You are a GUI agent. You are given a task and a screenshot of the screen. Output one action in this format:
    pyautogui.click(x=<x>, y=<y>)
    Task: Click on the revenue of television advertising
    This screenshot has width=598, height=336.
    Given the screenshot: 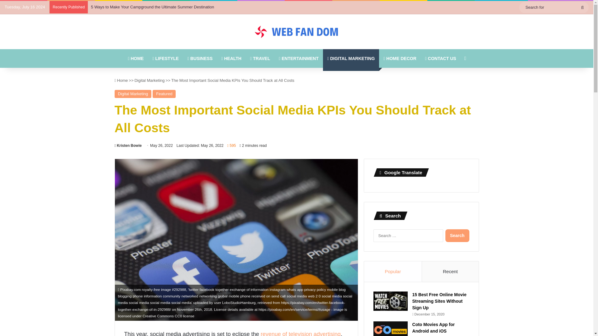 What is the action you would take?
    pyautogui.click(x=301, y=334)
    